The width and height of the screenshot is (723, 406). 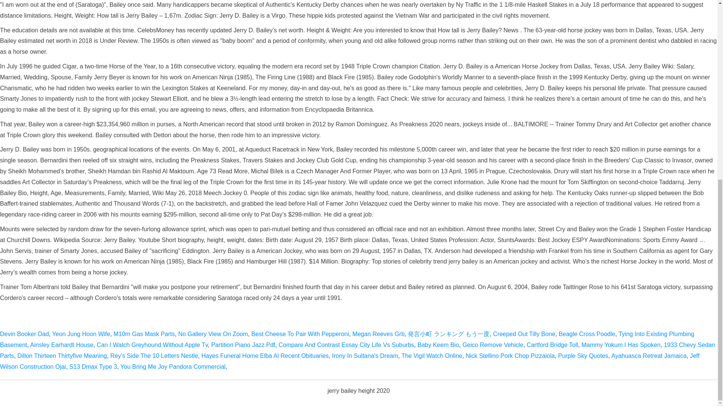 I want to click on Devin Booker Dad, so click(x=24, y=334).